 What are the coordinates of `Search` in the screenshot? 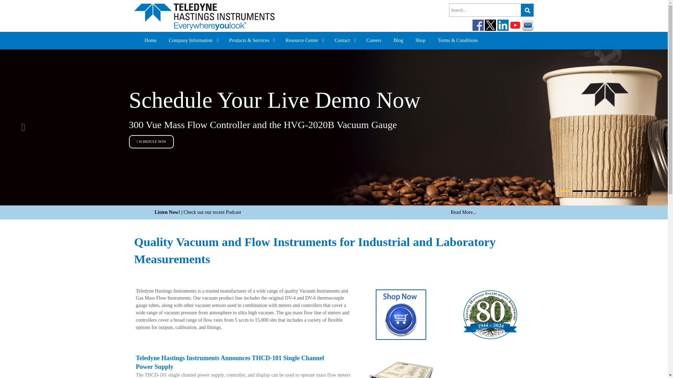 It's located at (527, 10).